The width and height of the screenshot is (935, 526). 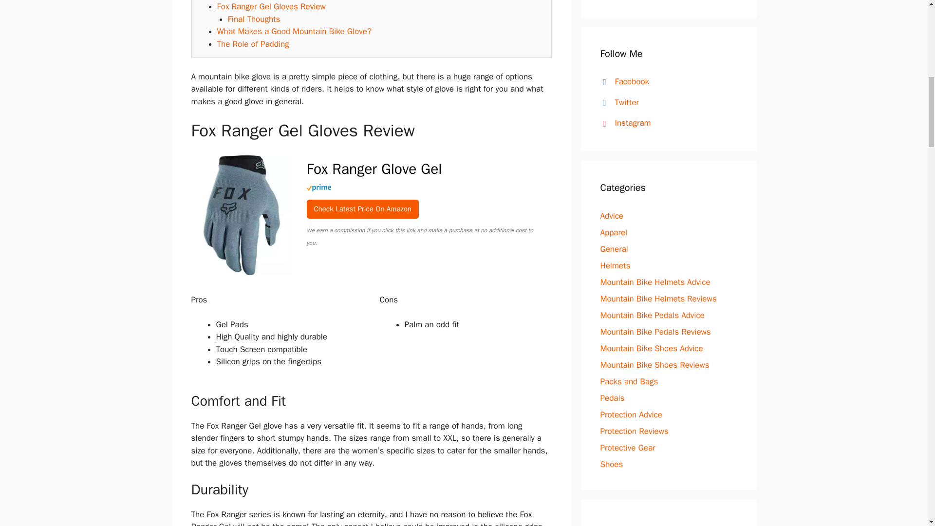 What do you see at coordinates (623, 123) in the screenshot?
I see `Instagram` at bounding box center [623, 123].